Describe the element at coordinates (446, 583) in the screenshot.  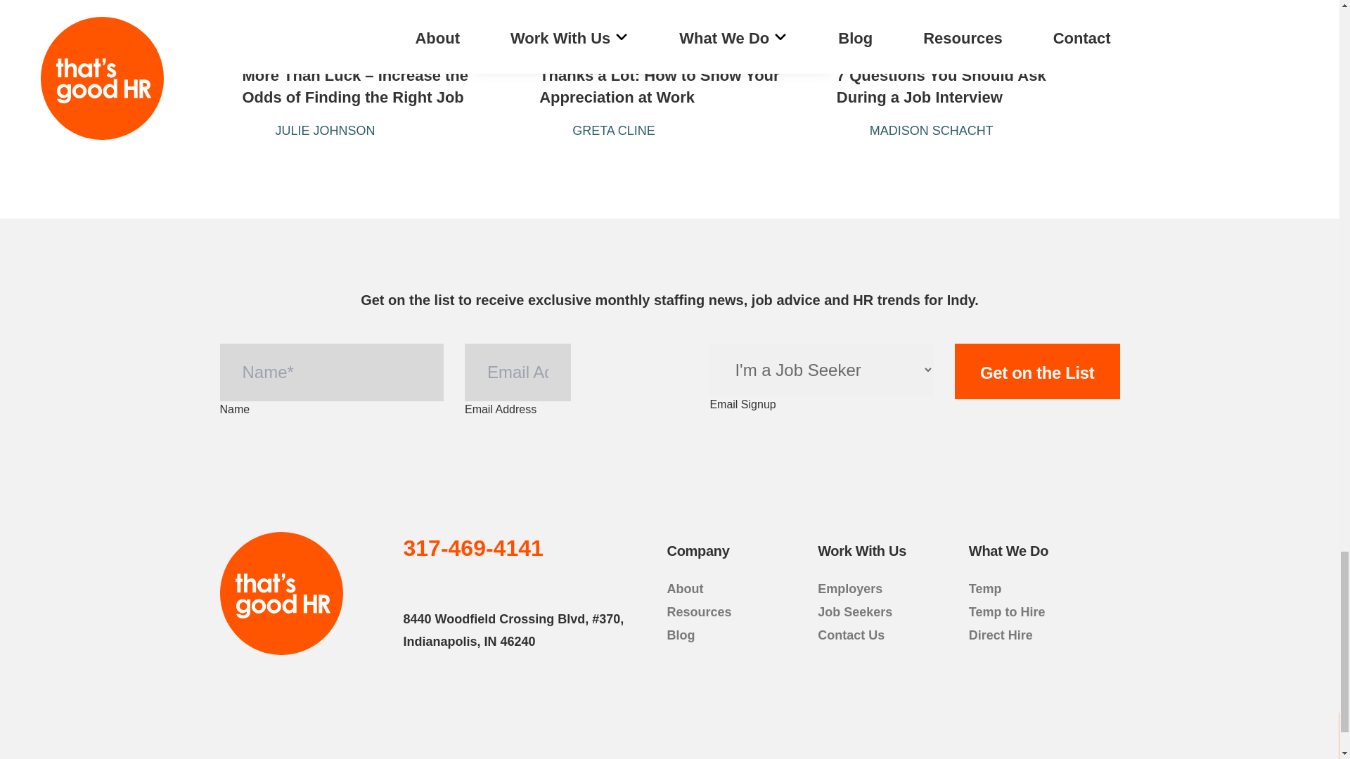
I see `Link to Twitter` at that location.